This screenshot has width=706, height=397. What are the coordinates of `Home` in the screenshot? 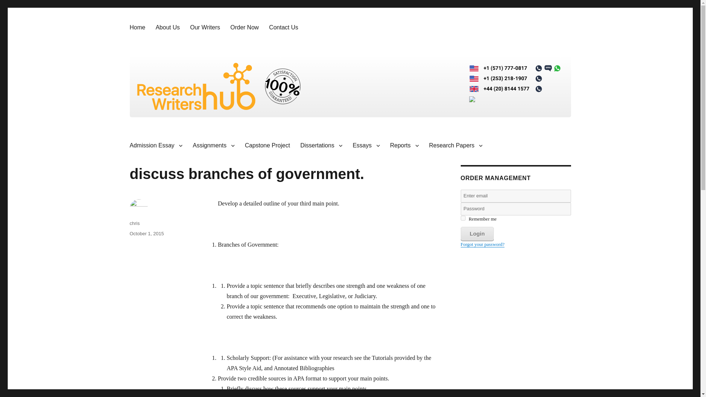 It's located at (137, 27).